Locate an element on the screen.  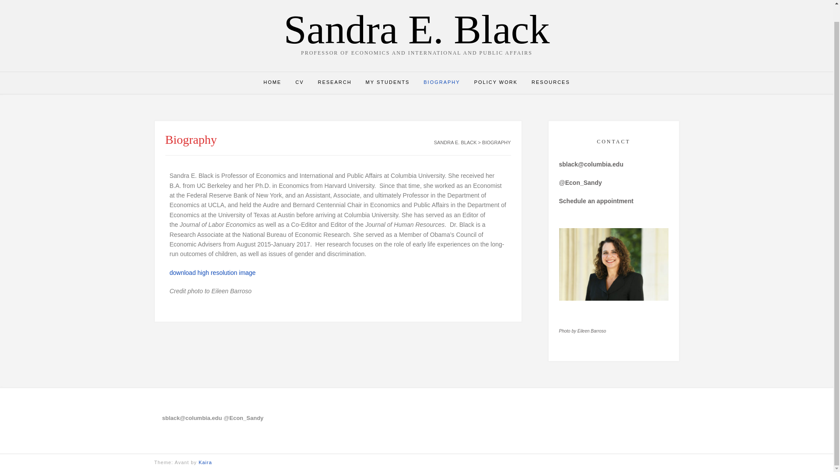
Kaira is located at coordinates (205, 462).